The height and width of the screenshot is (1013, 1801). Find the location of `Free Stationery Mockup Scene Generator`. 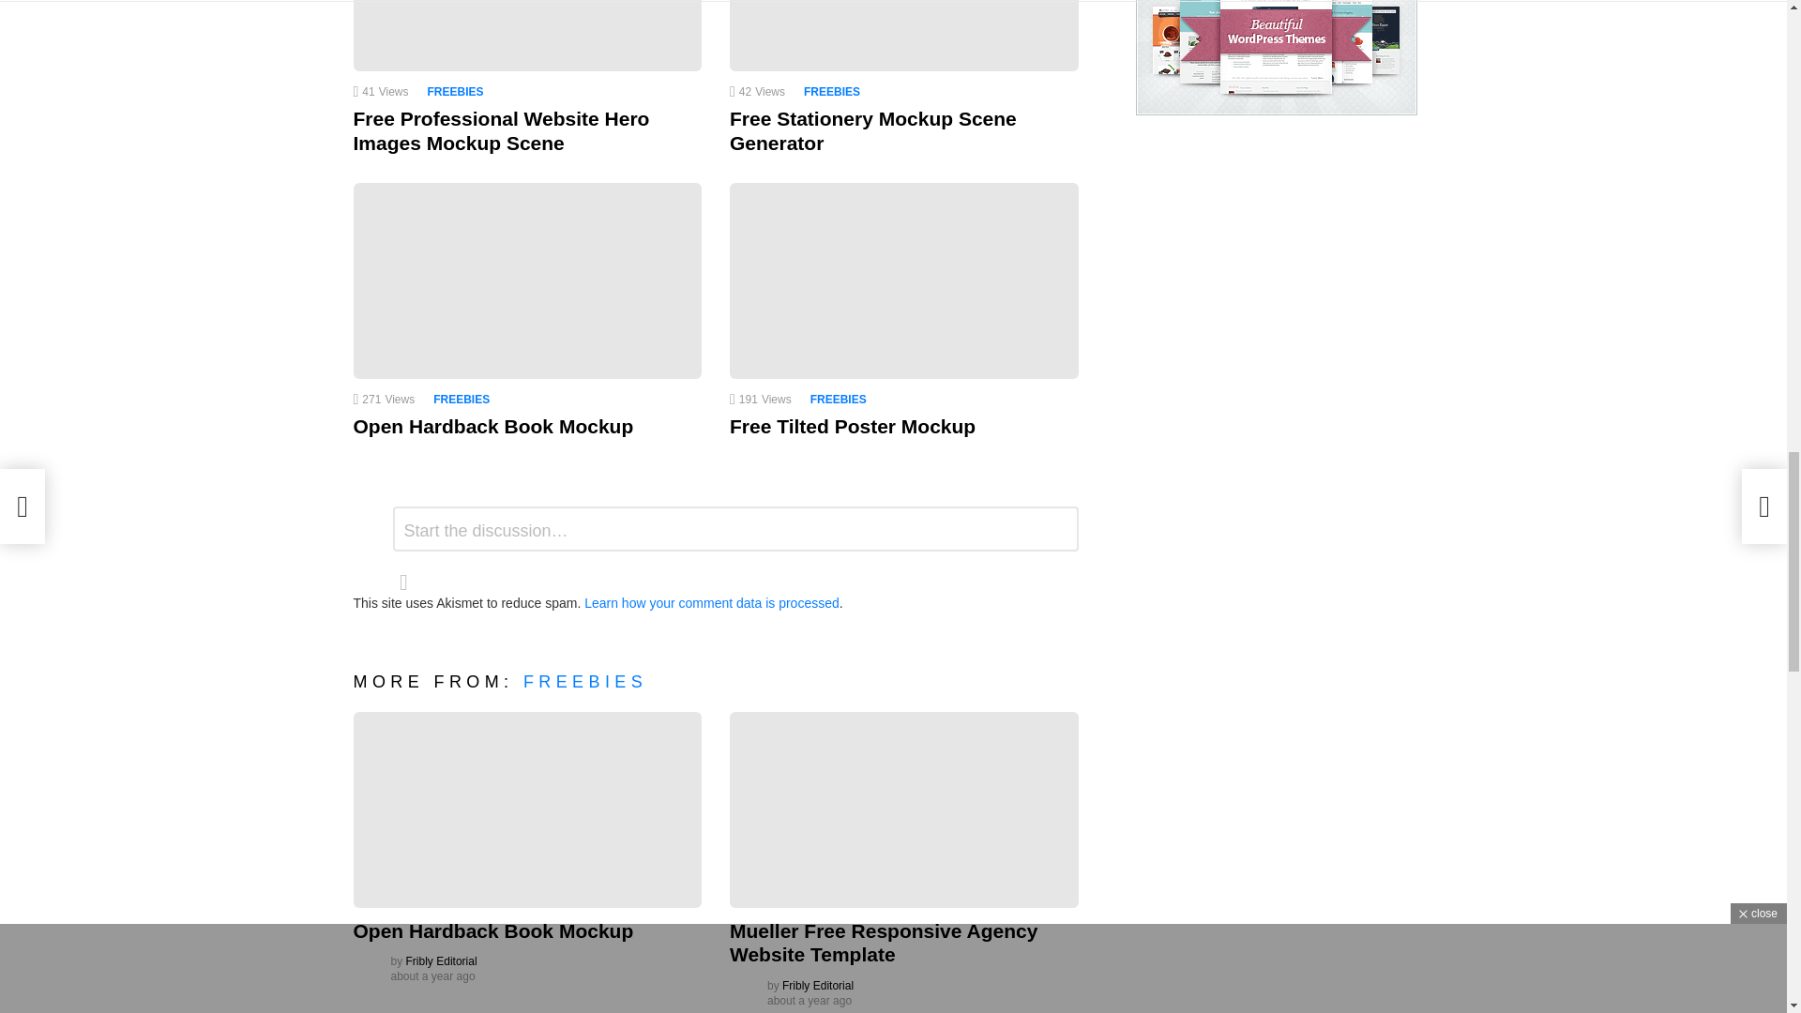

Free Stationery Mockup Scene Generator is located at coordinates (904, 36).